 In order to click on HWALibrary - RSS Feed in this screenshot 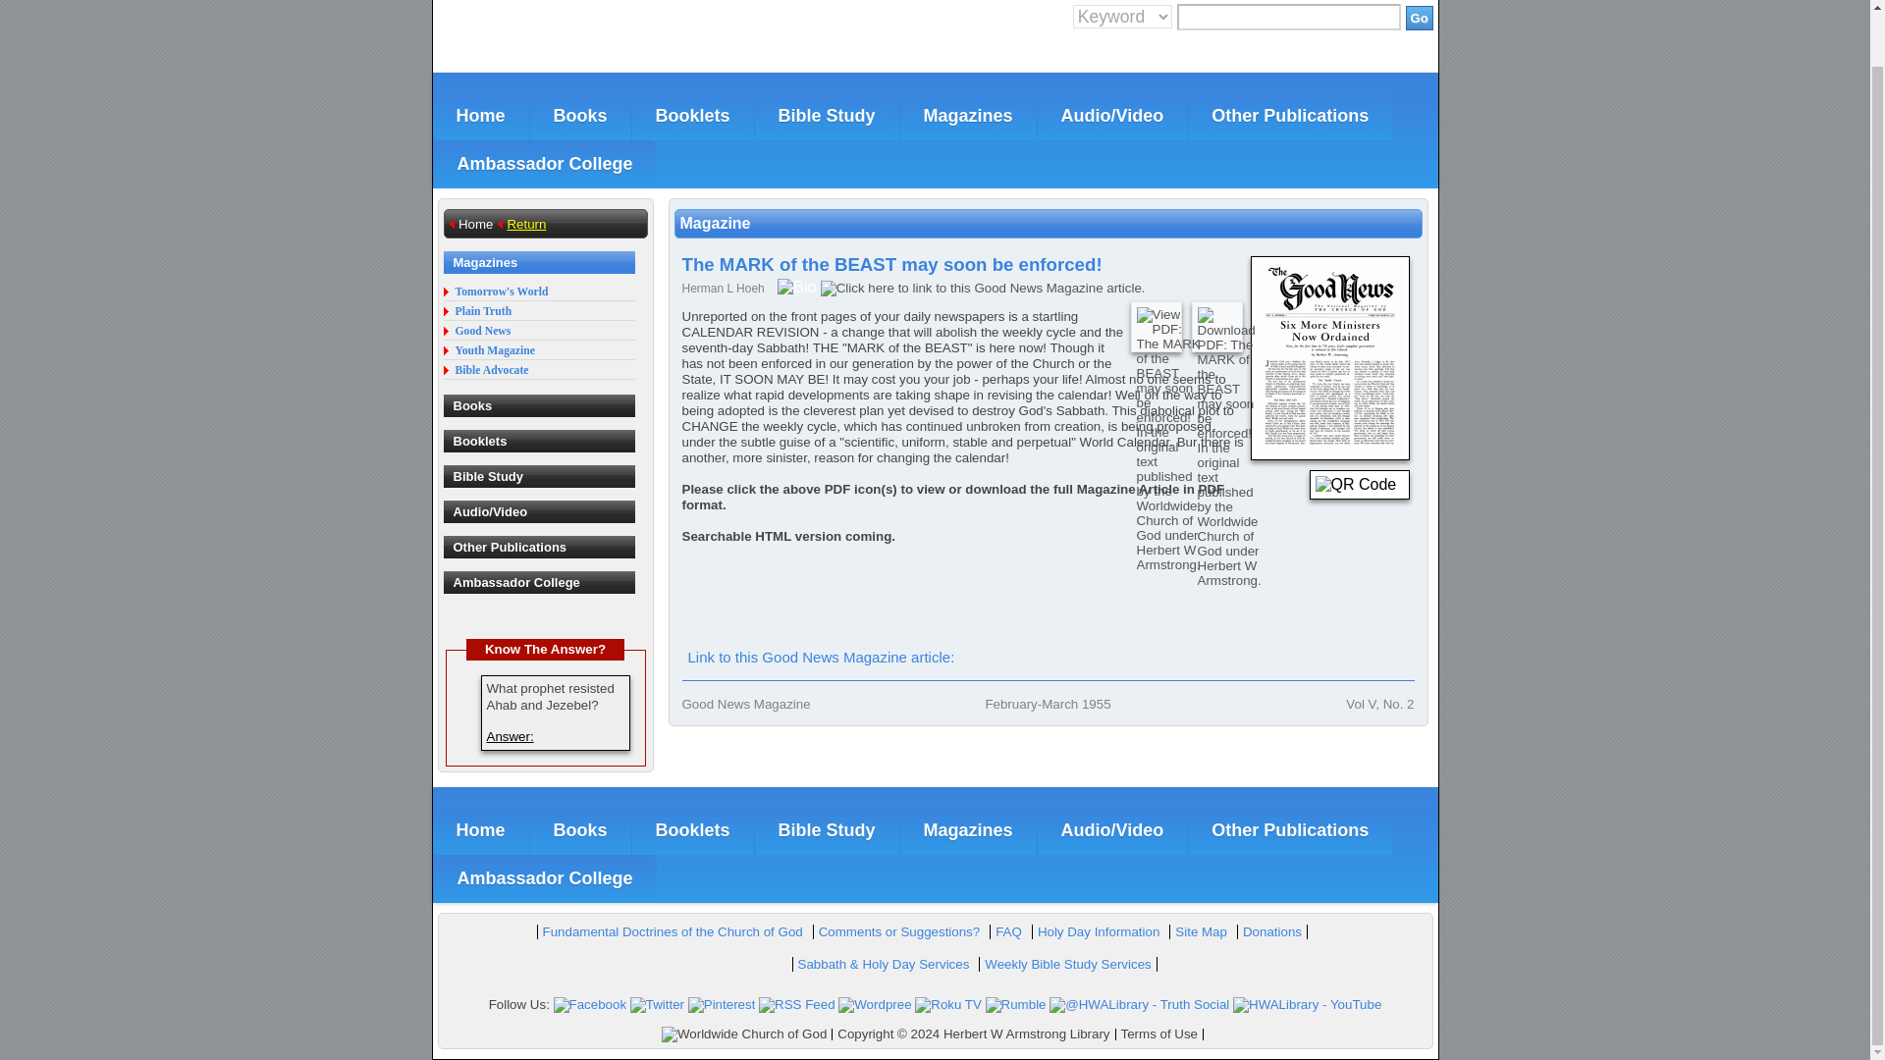, I will do `click(797, 1005)`.